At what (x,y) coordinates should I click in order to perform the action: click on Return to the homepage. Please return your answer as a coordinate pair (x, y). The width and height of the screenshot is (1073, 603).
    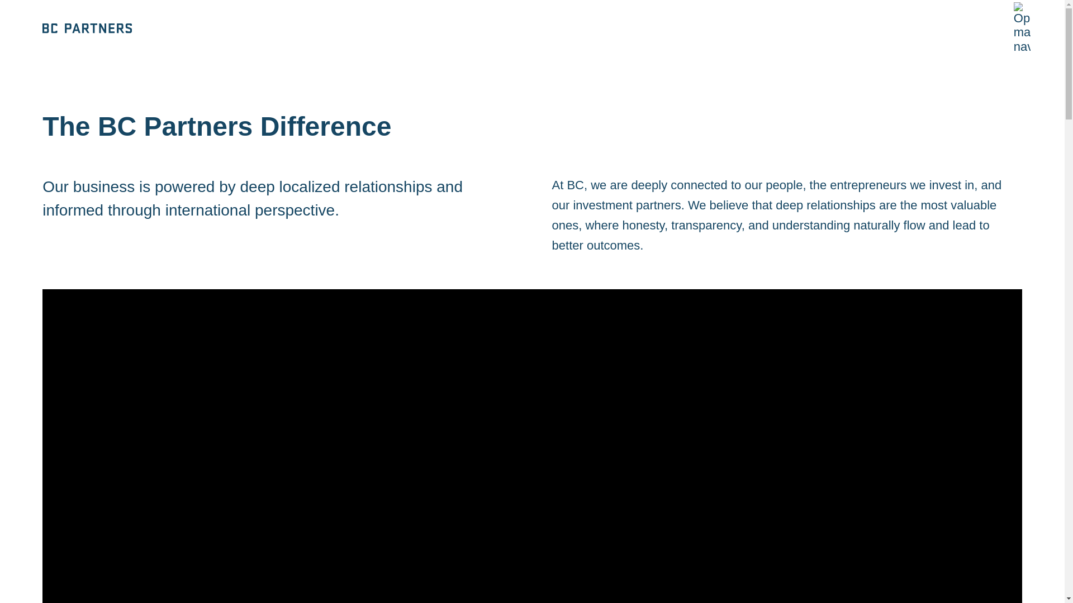
    Looking at the image, I should click on (87, 28).